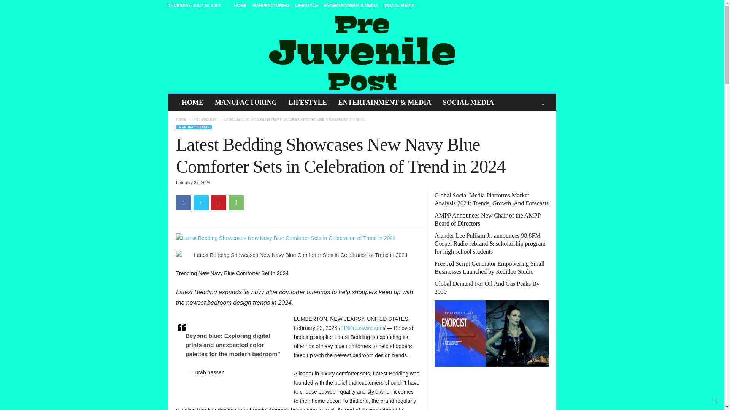  What do you see at coordinates (201, 203) in the screenshot?
I see `Twitter` at bounding box center [201, 203].